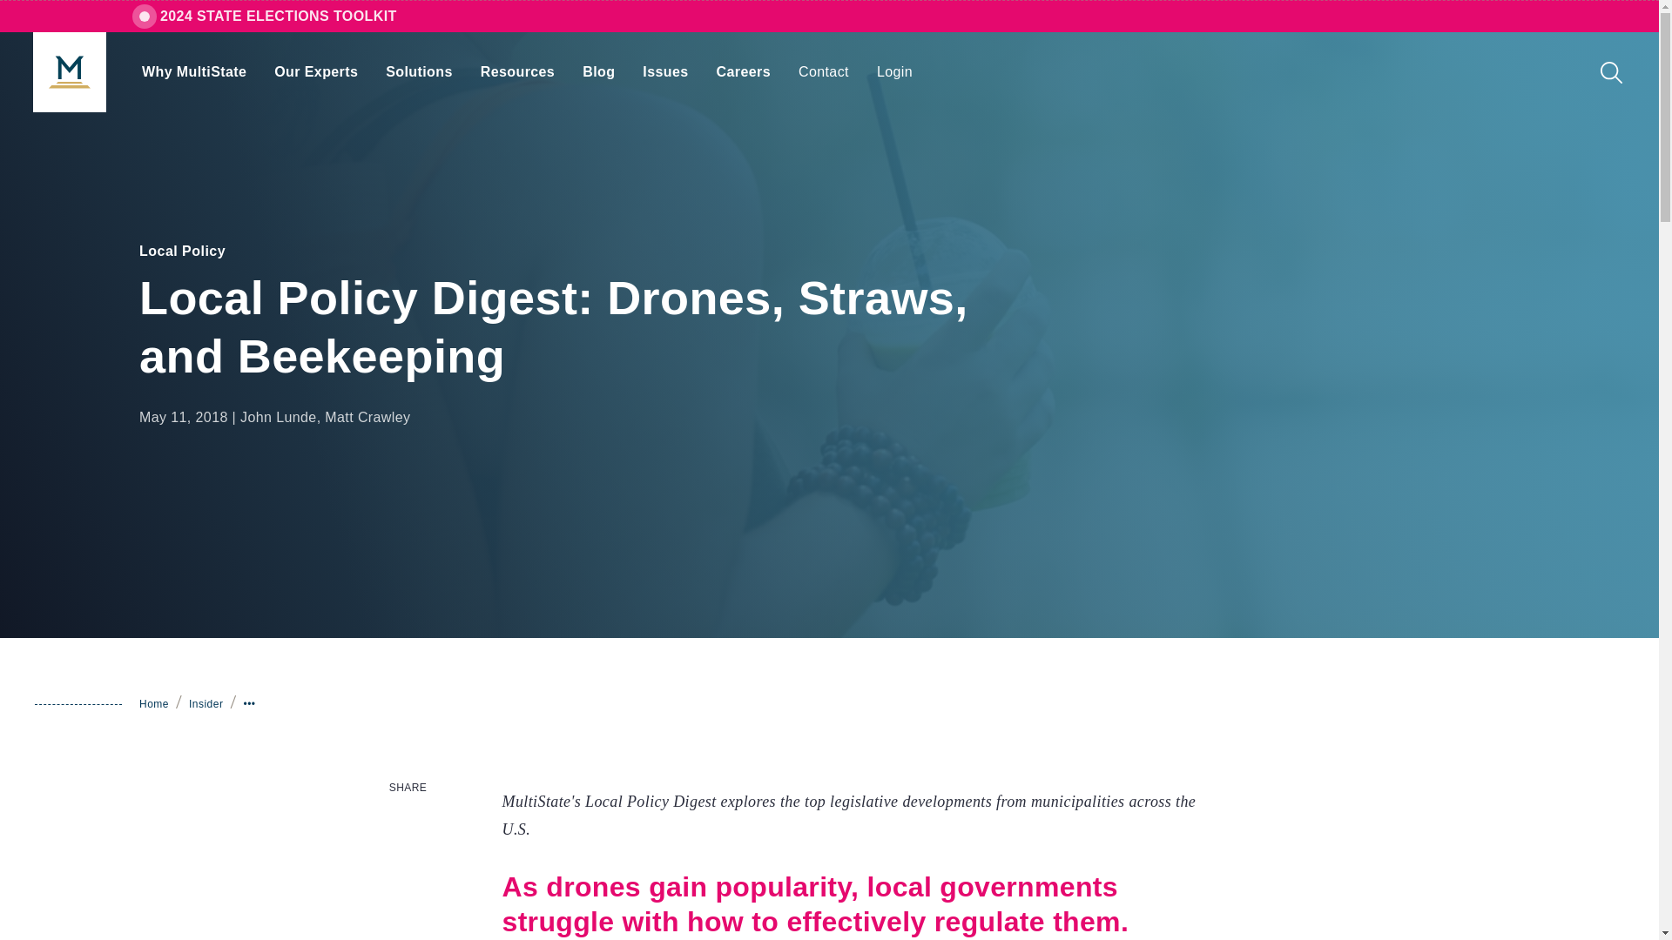 The width and height of the screenshot is (1672, 940). What do you see at coordinates (418, 71) in the screenshot?
I see `Solutions` at bounding box center [418, 71].